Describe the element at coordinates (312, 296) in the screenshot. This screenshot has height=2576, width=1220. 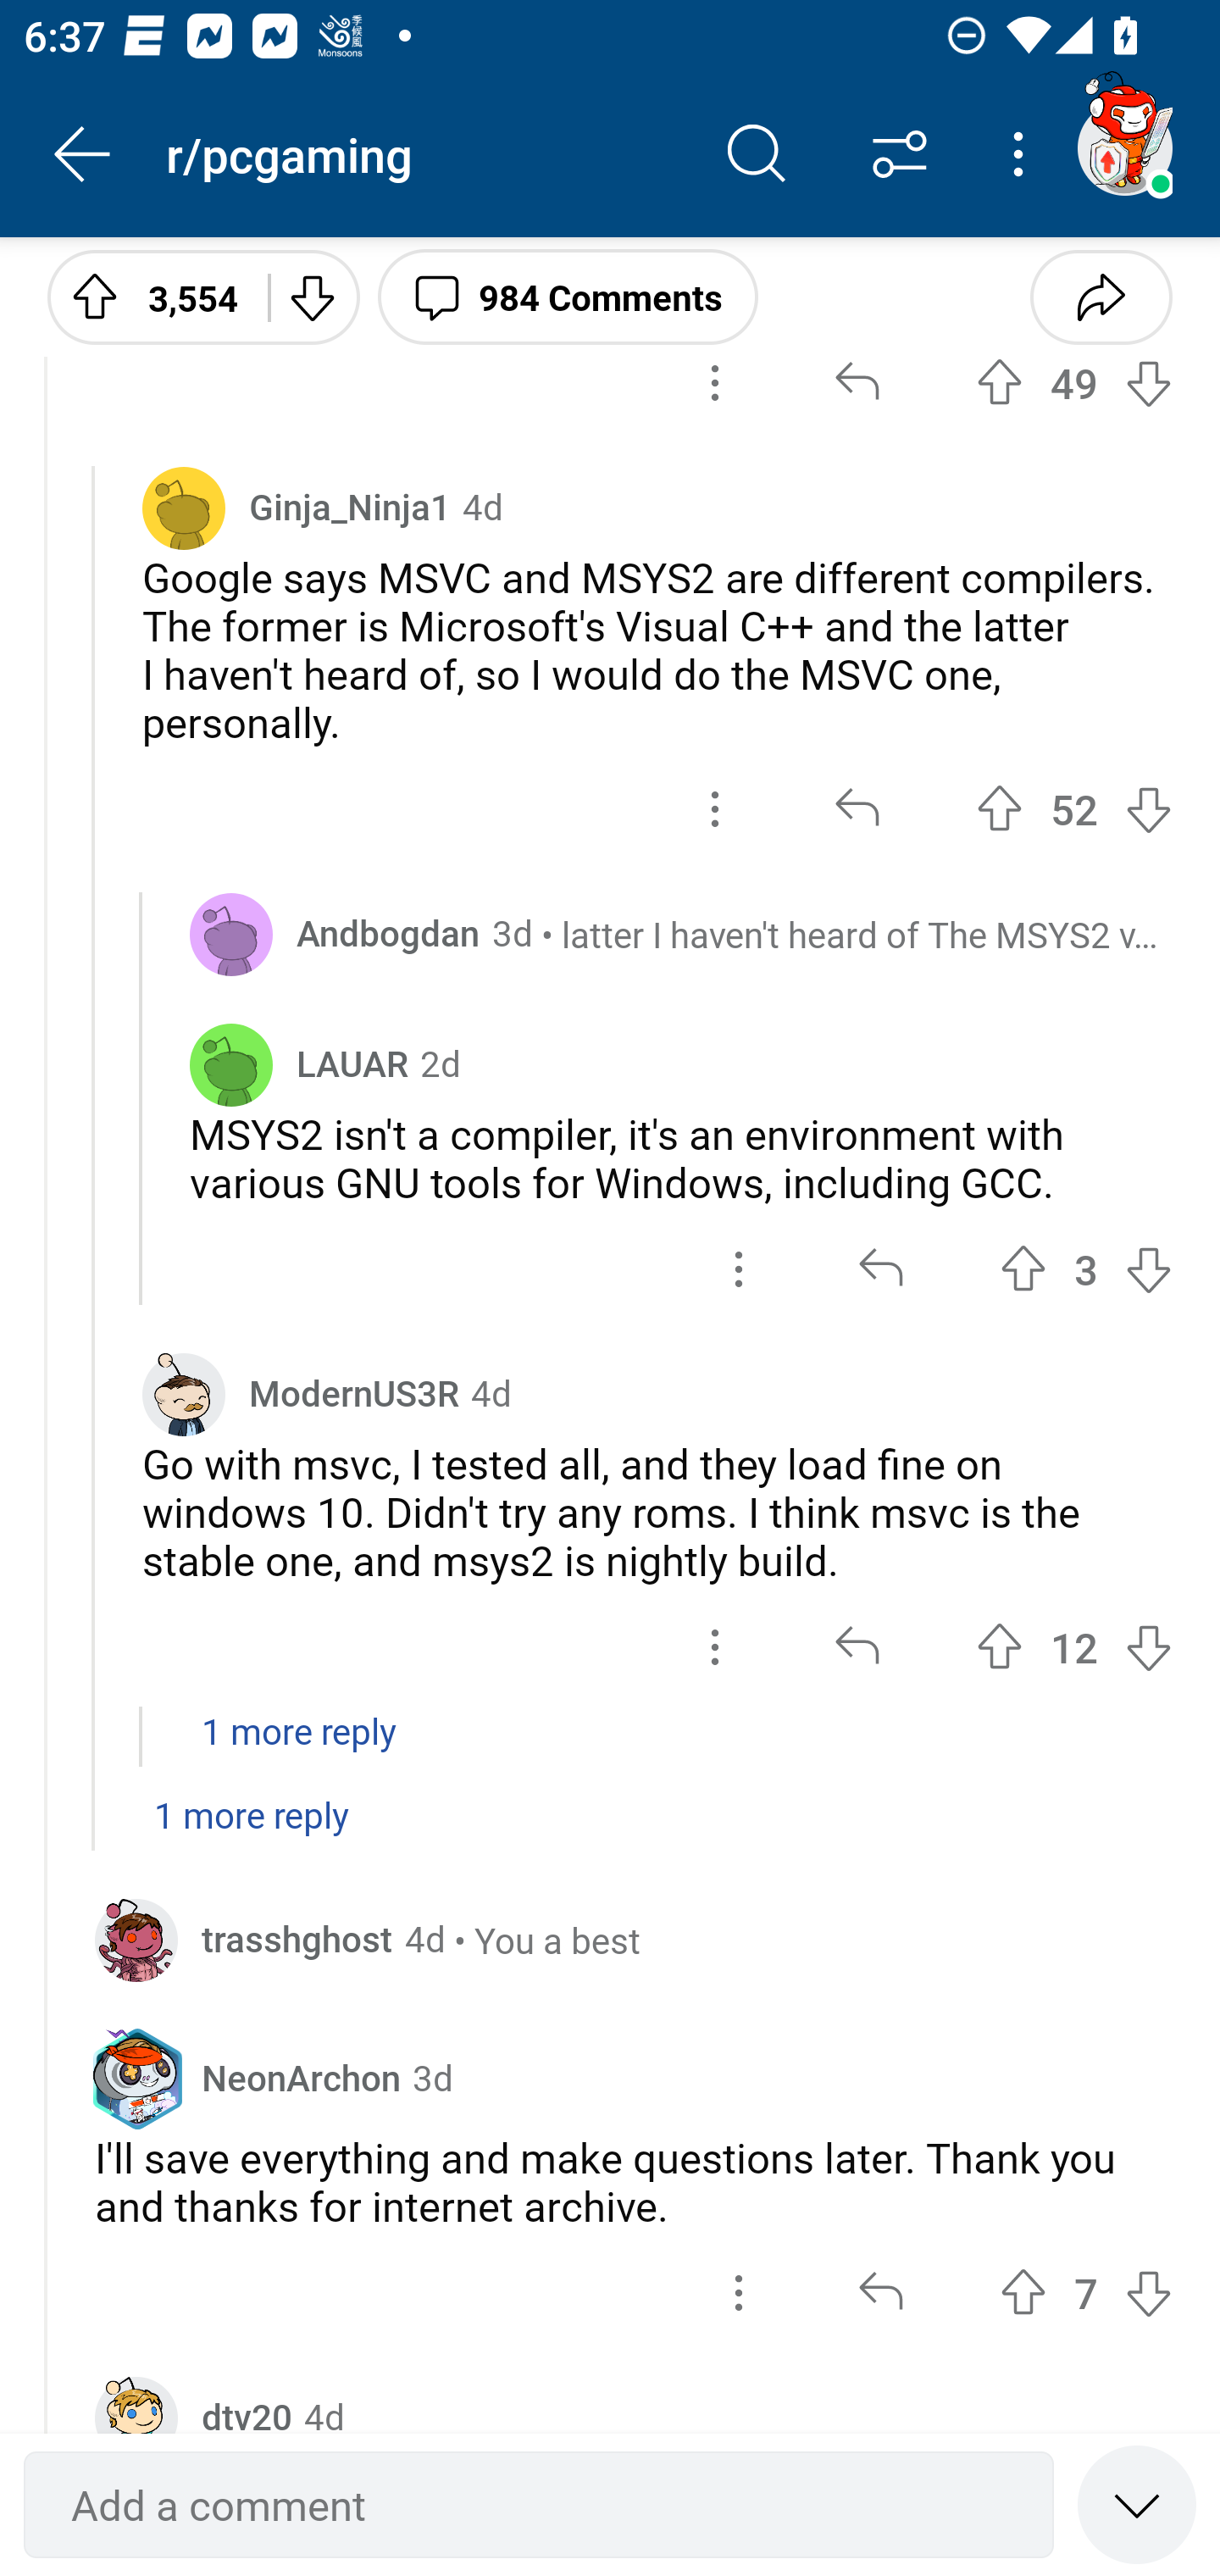
I see `Downvote` at that location.